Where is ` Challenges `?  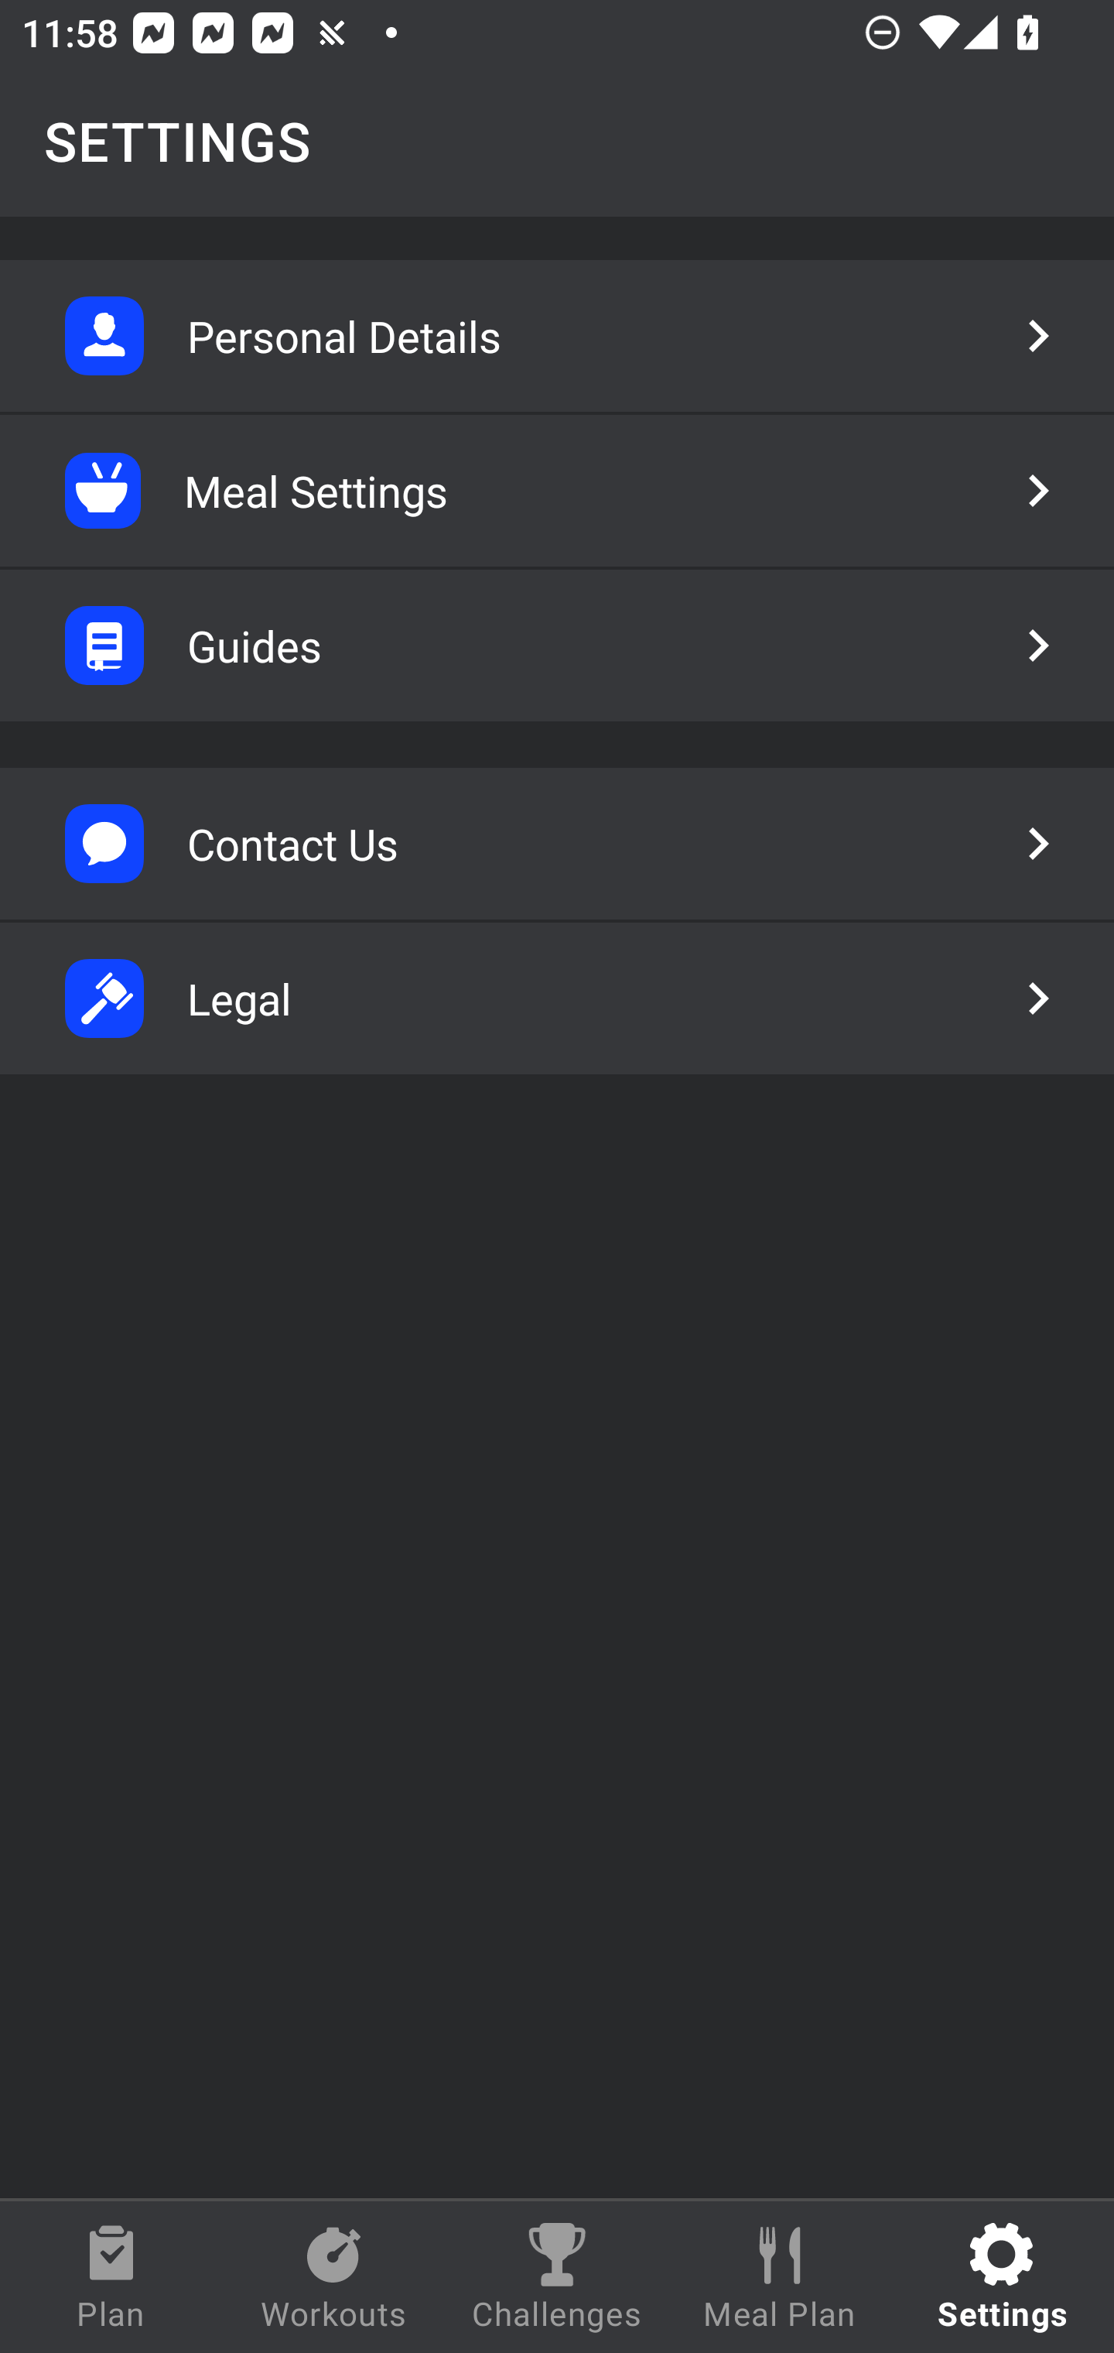
 Challenges  is located at coordinates (557, 2277).